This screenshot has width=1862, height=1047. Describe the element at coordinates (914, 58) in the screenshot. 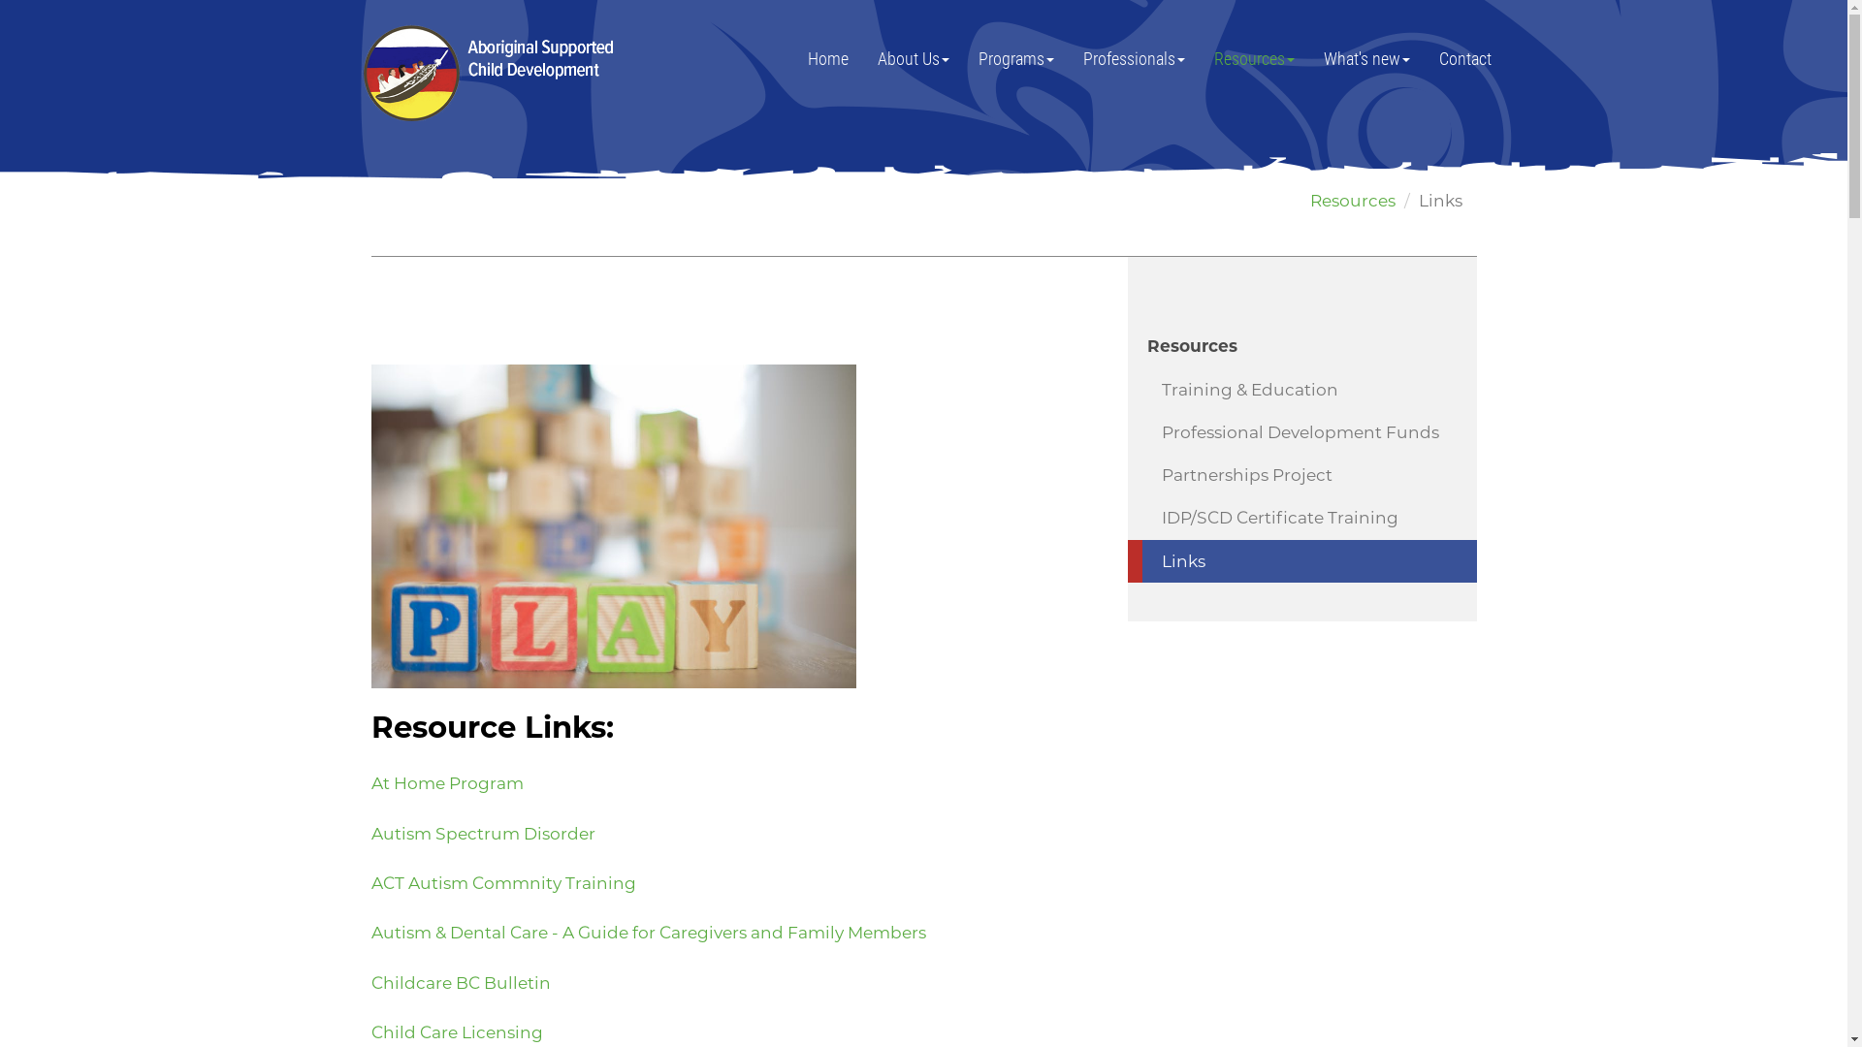

I see `About Us` at that location.